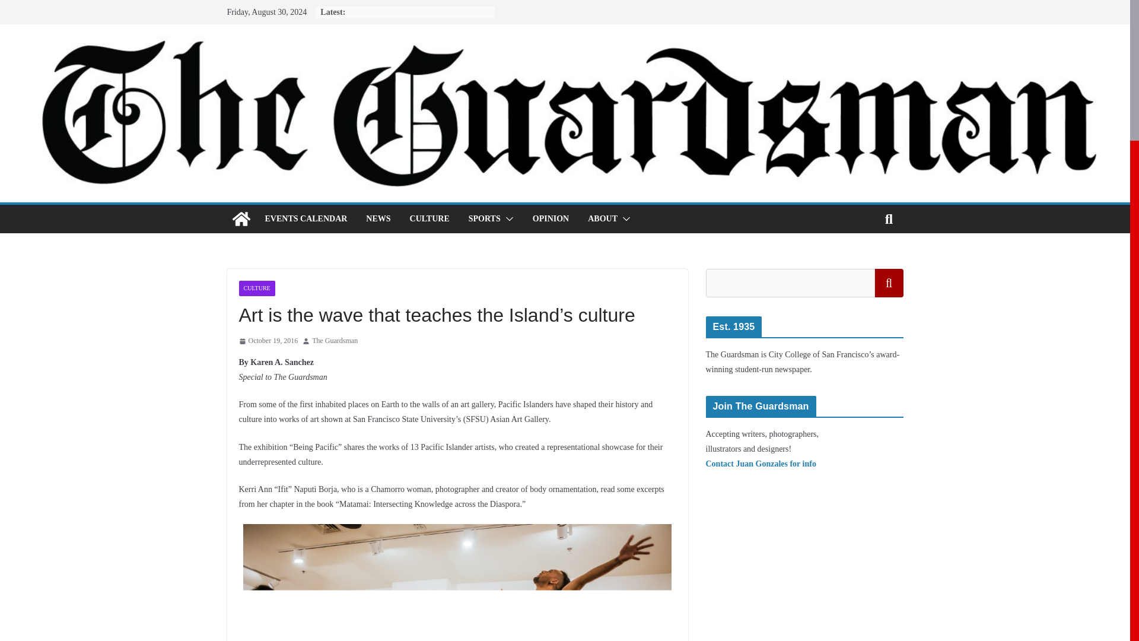 This screenshot has width=1139, height=641. I want to click on October 19, 2016, so click(268, 341).